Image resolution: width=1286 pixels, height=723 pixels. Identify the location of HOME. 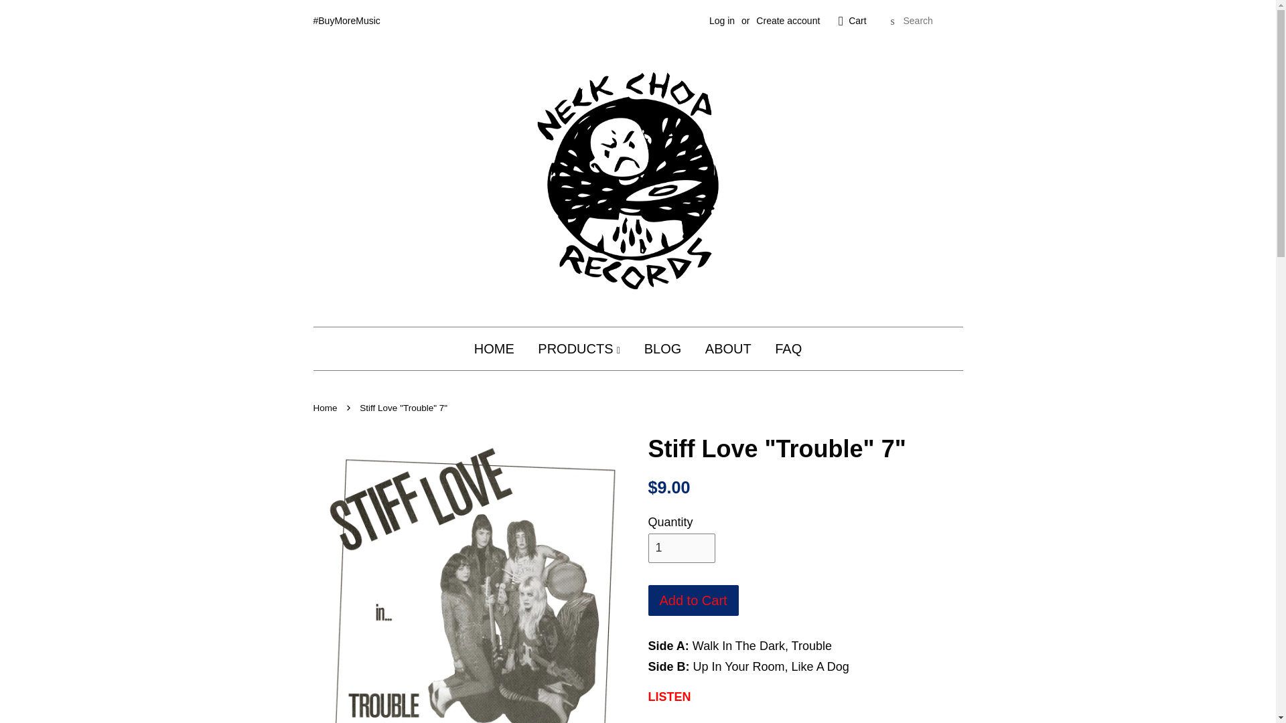
(500, 348).